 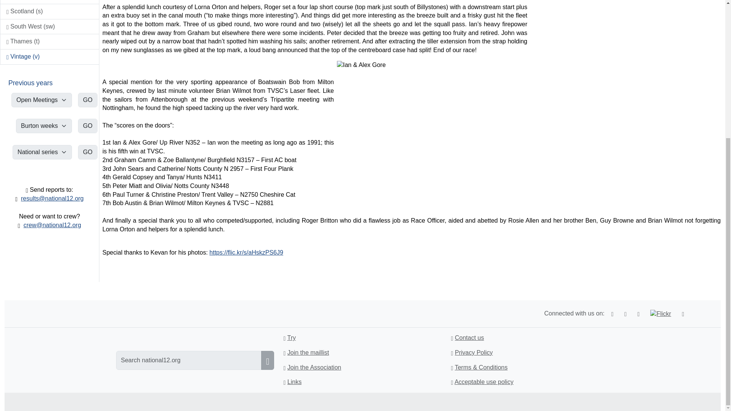 I want to click on Try, so click(x=292, y=338).